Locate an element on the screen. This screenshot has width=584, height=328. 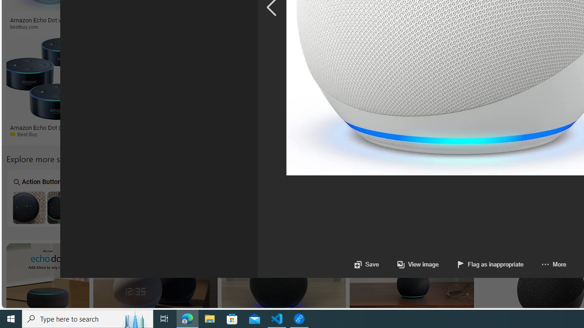
Amazon Echo Dot Photo No Background No Background is located at coordinates (129, 198).